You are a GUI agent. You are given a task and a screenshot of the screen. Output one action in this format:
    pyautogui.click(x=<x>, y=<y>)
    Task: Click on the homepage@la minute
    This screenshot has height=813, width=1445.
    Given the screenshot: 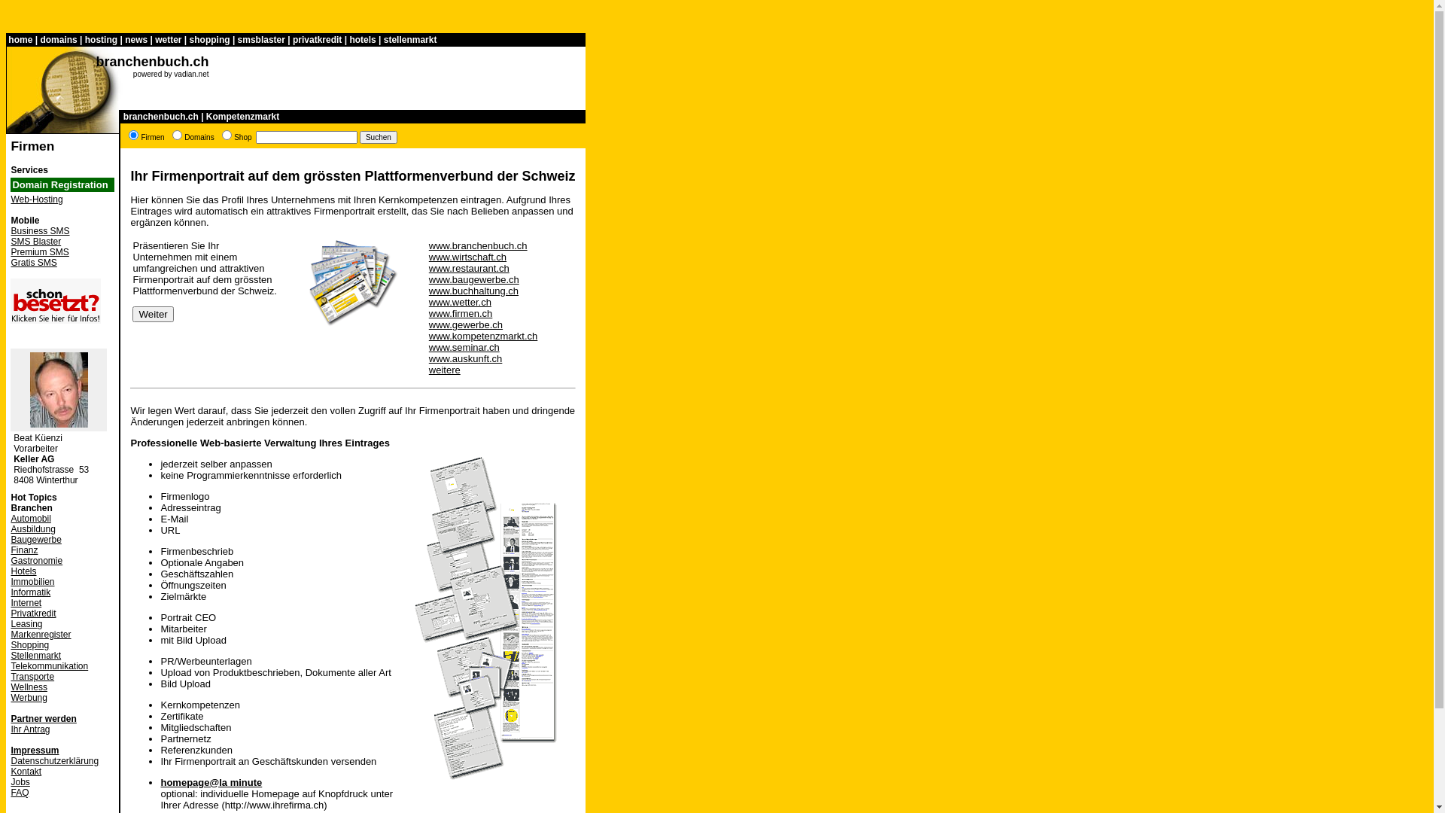 What is the action you would take?
    pyautogui.click(x=211, y=783)
    